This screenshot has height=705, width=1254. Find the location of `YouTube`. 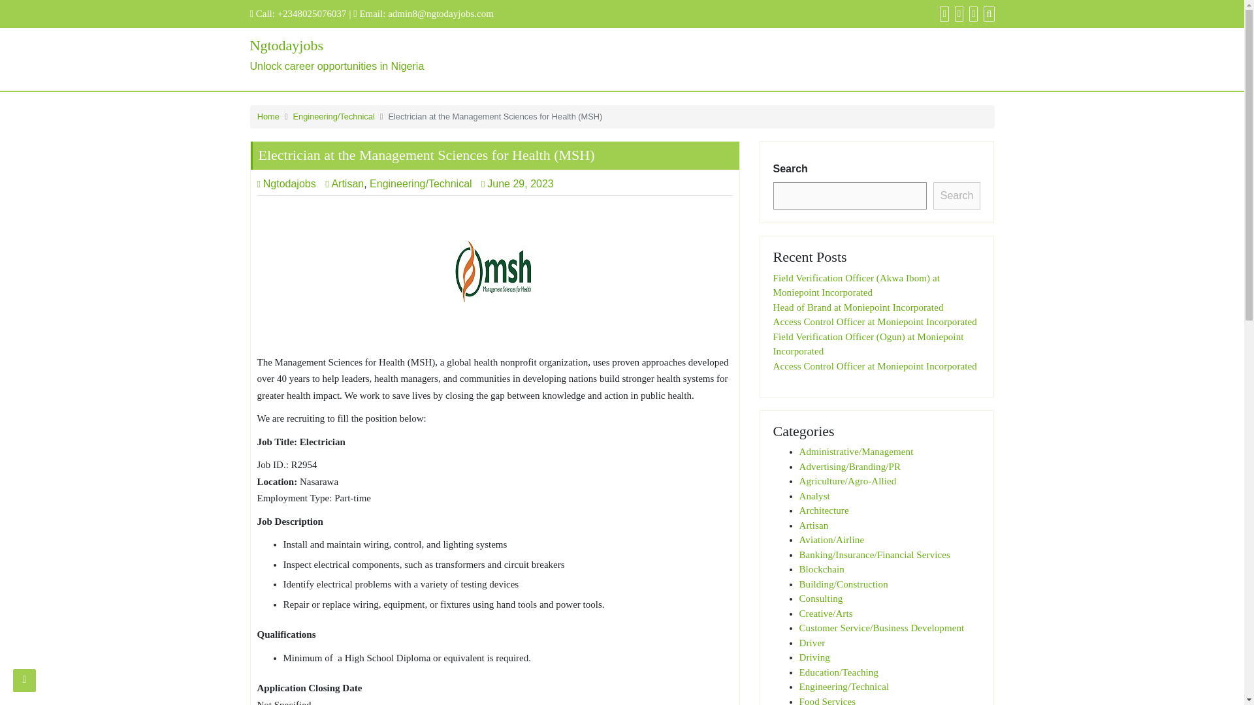

YouTube is located at coordinates (822, 569).